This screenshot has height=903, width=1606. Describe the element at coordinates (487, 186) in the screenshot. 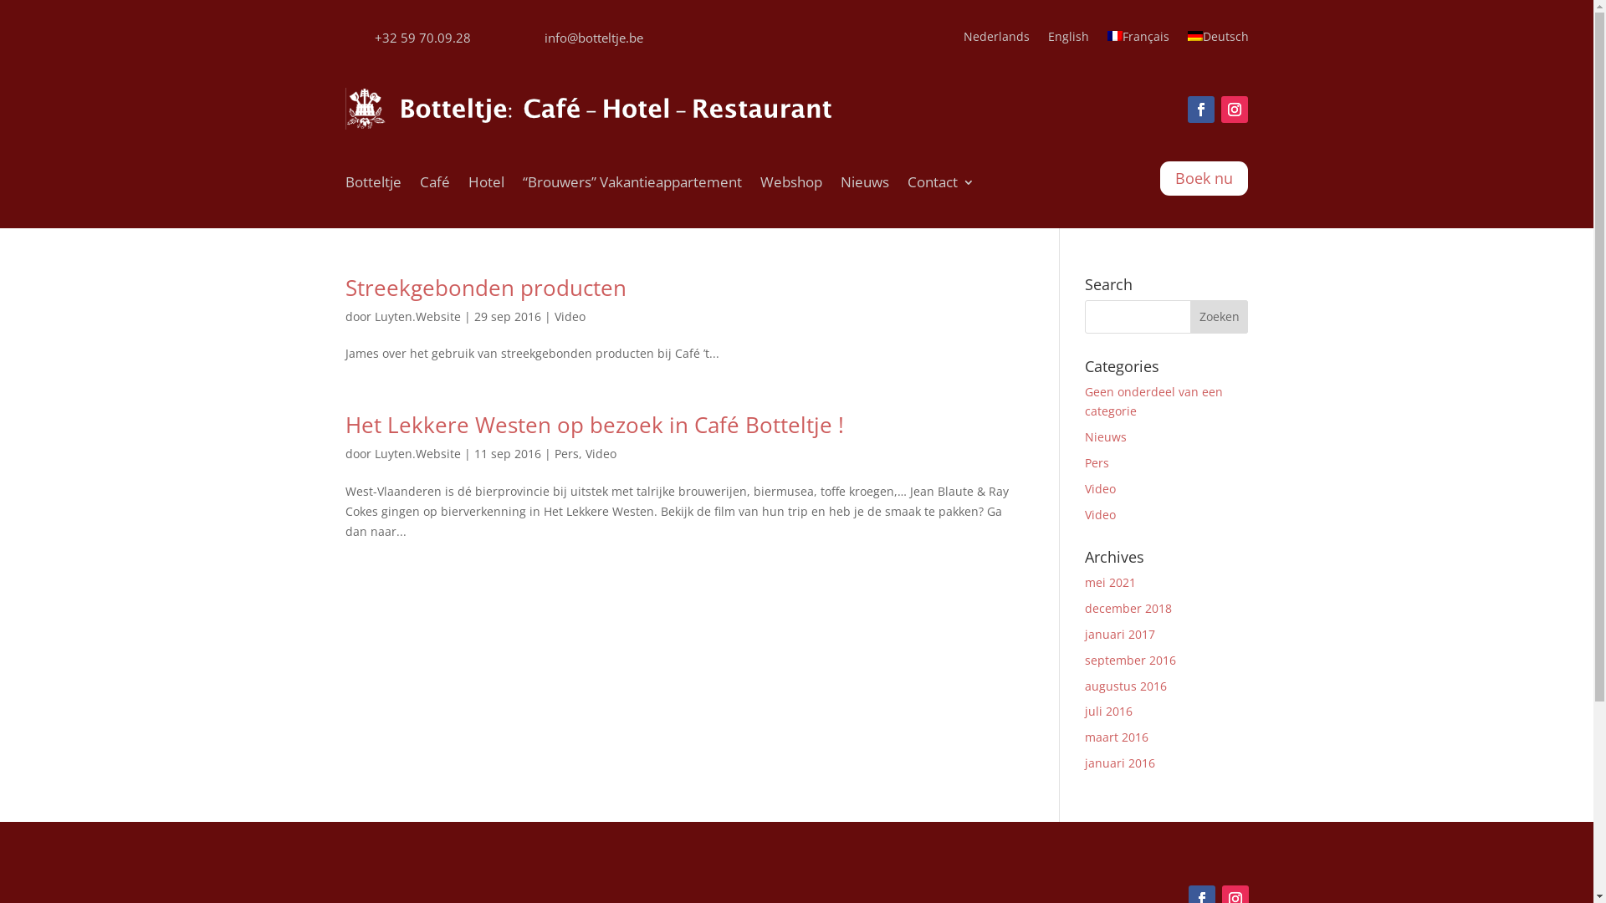

I see `Hotel` at that location.